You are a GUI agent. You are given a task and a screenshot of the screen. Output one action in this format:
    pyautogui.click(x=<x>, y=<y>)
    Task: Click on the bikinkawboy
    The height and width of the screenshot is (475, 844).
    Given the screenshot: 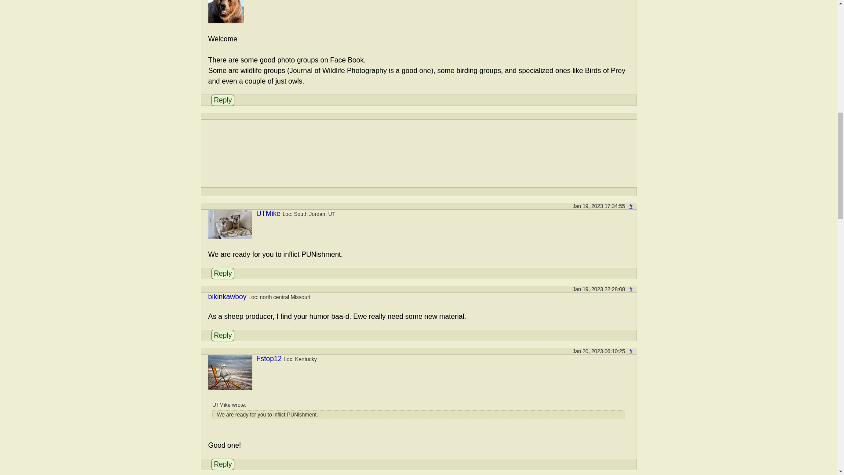 What is the action you would take?
    pyautogui.click(x=227, y=296)
    